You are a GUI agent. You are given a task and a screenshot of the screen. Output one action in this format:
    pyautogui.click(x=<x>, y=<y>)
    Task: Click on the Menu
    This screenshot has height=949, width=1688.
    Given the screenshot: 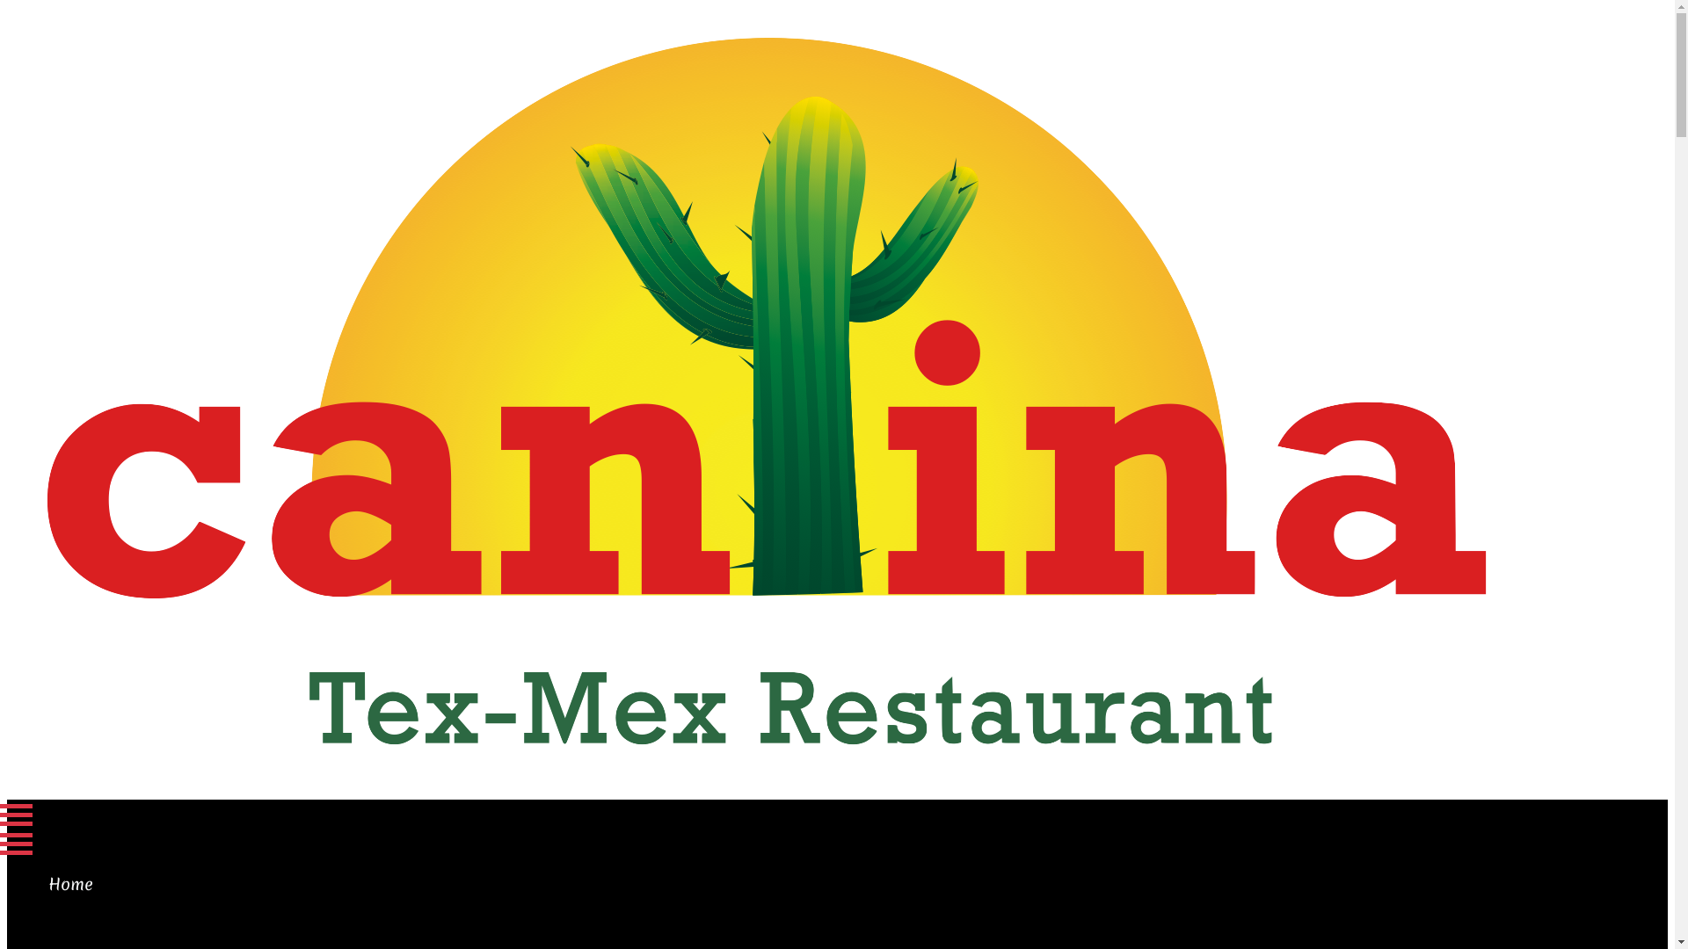 What is the action you would take?
    pyautogui.click(x=16, y=844)
    